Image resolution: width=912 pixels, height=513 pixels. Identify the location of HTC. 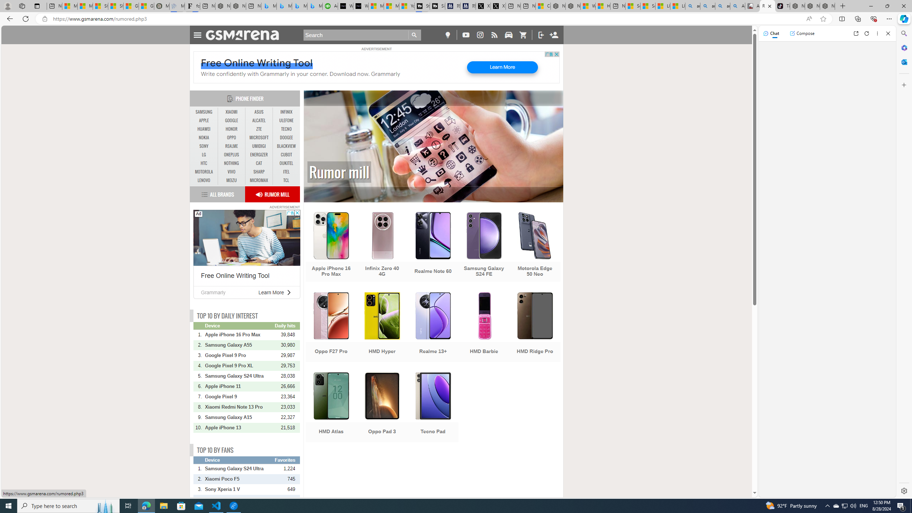
(204, 164).